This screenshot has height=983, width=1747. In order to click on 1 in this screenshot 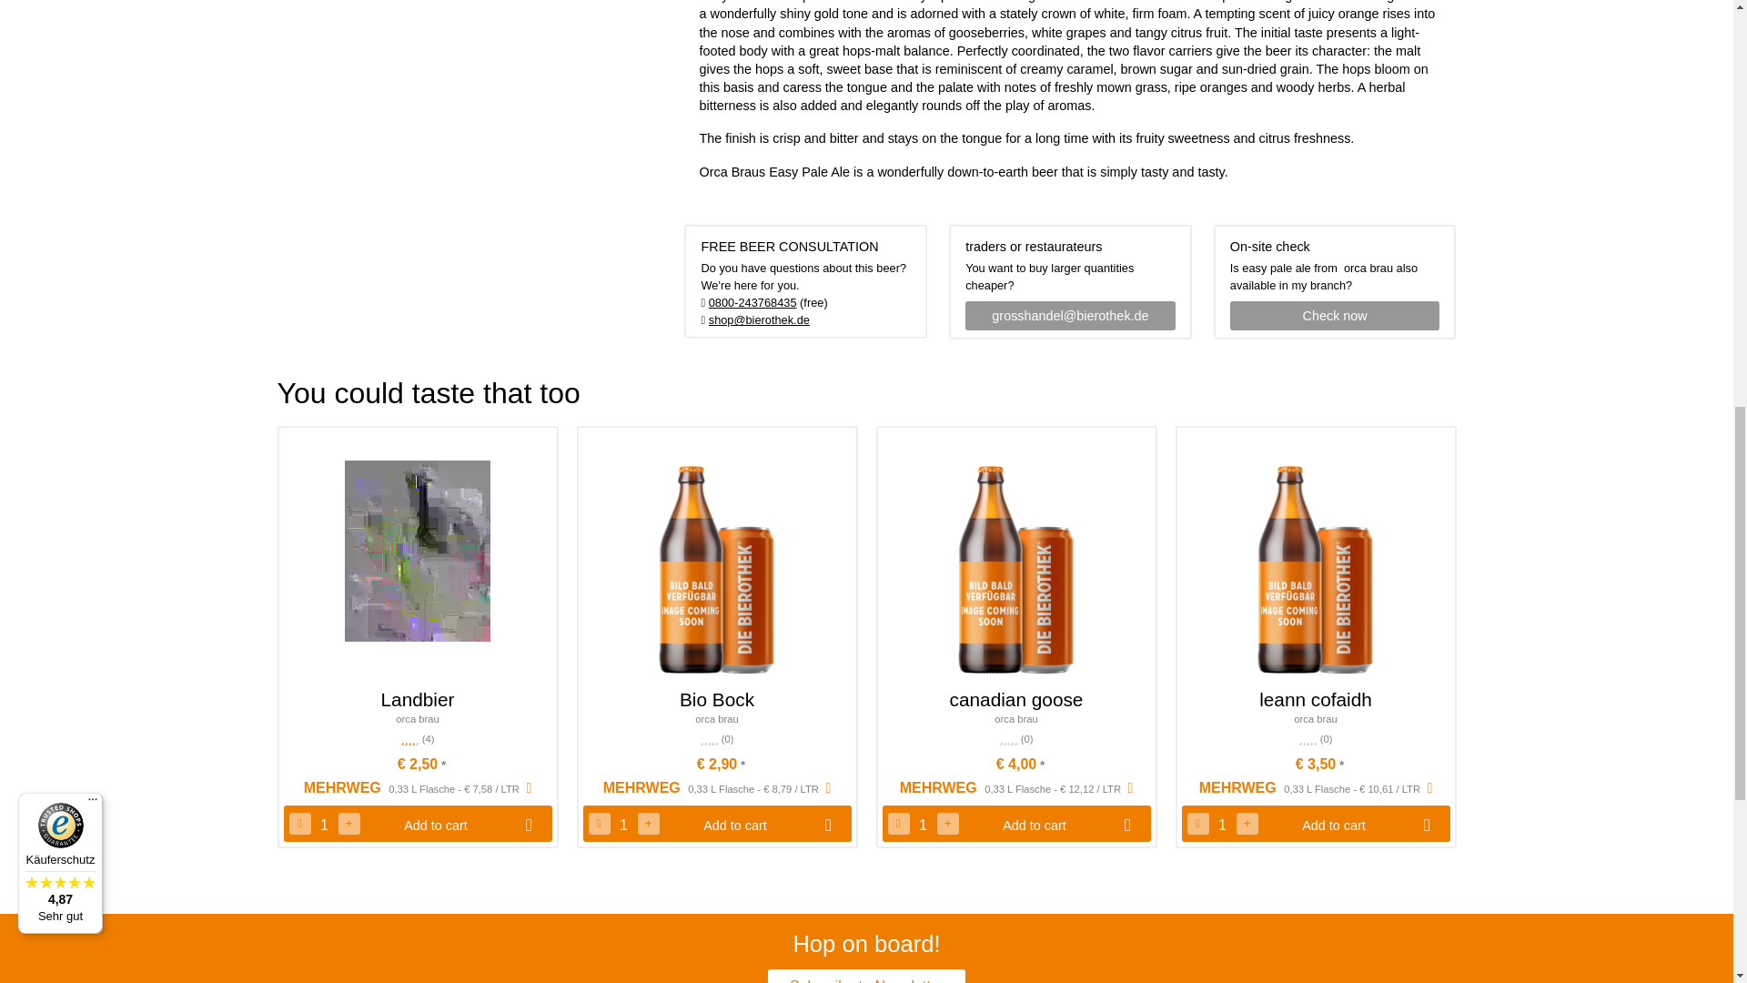, I will do `click(324, 826)`.